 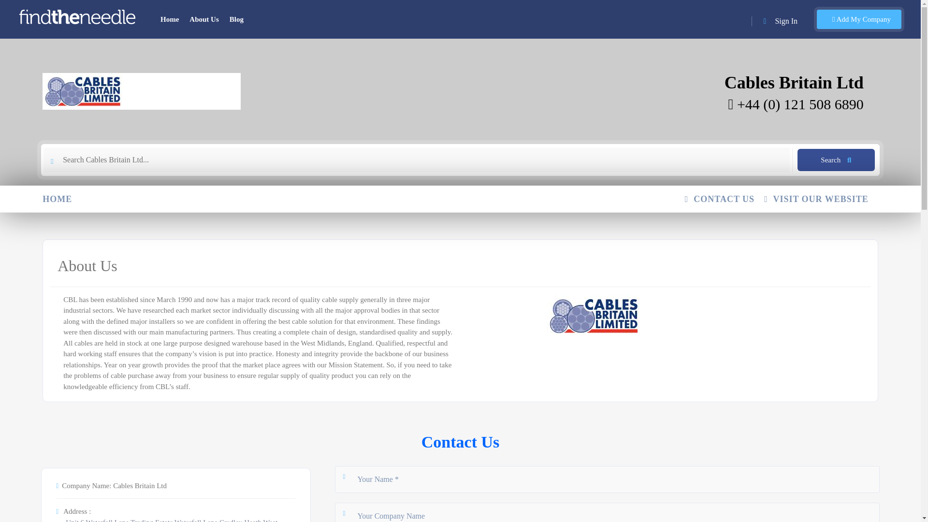 What do you see at coordinates (170, 19) in the screenshot?
I see `Home` at bounding box center [170, 19].